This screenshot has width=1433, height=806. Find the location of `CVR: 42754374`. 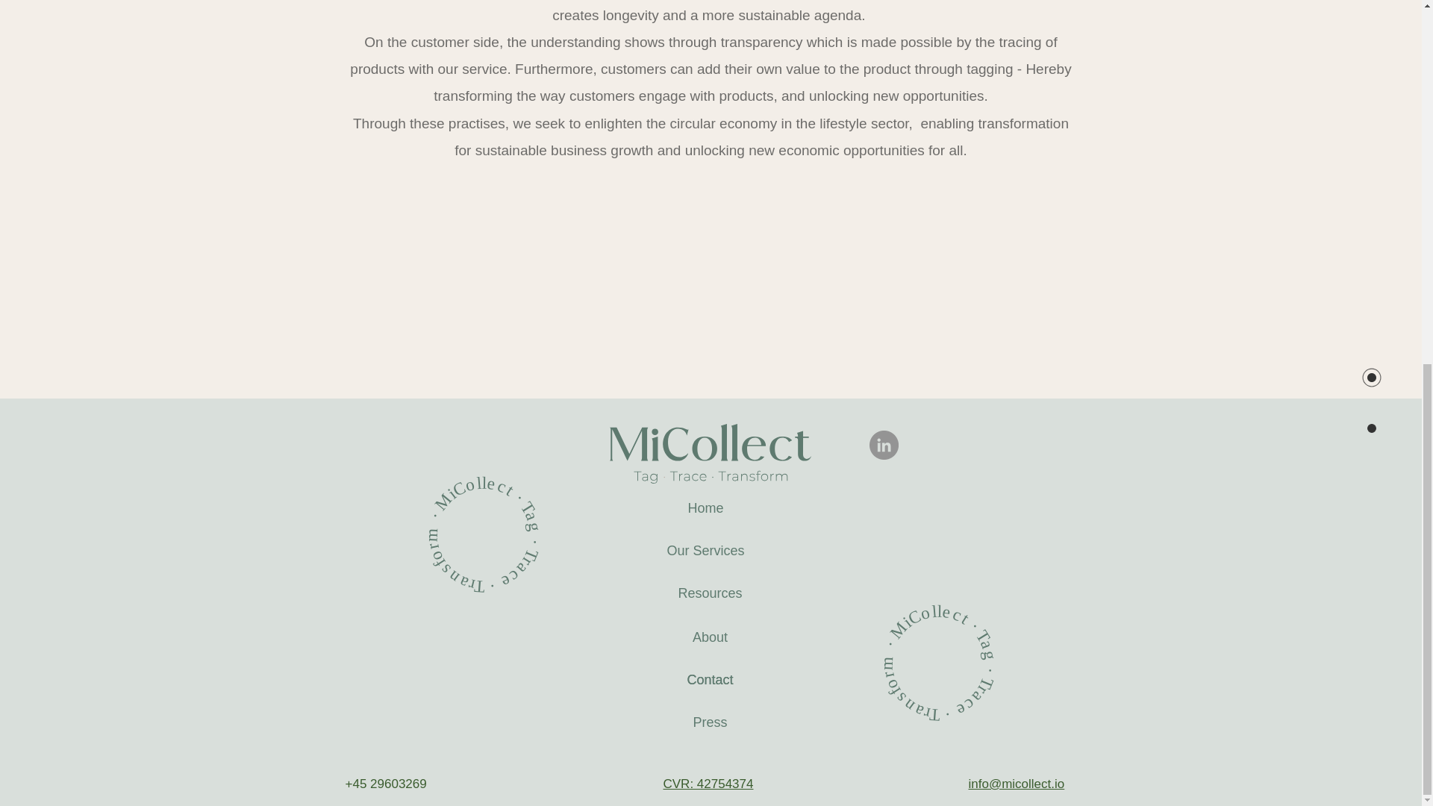

CVR: 42754374 is located at coordinates (708, 782).